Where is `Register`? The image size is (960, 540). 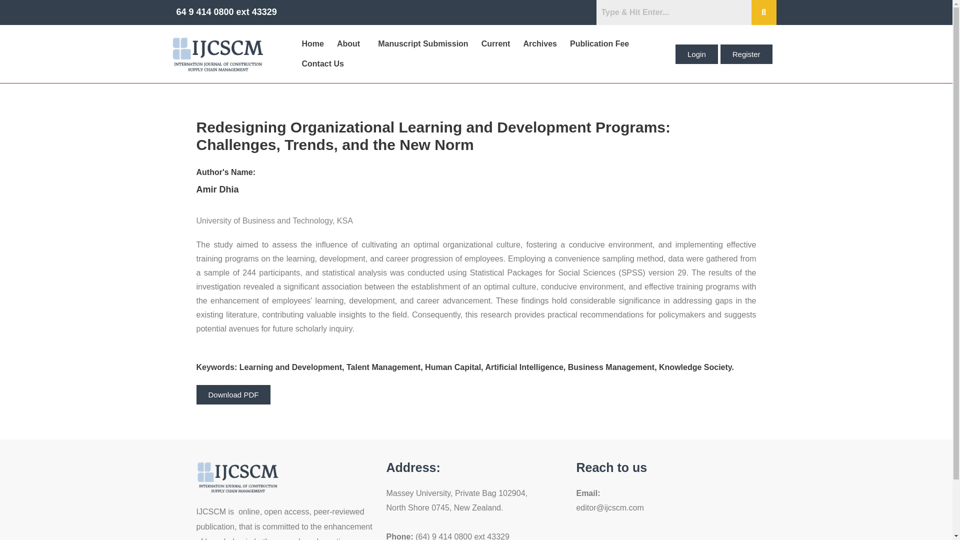
Register is located at coordinates (746, 53).